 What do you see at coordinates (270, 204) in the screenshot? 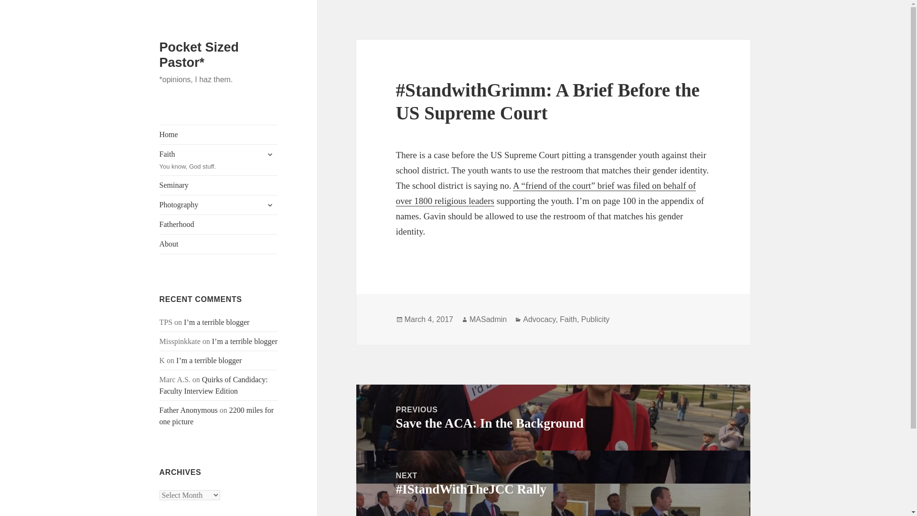
I see `2200 miles for one picture` at bounding box center [270, 204].